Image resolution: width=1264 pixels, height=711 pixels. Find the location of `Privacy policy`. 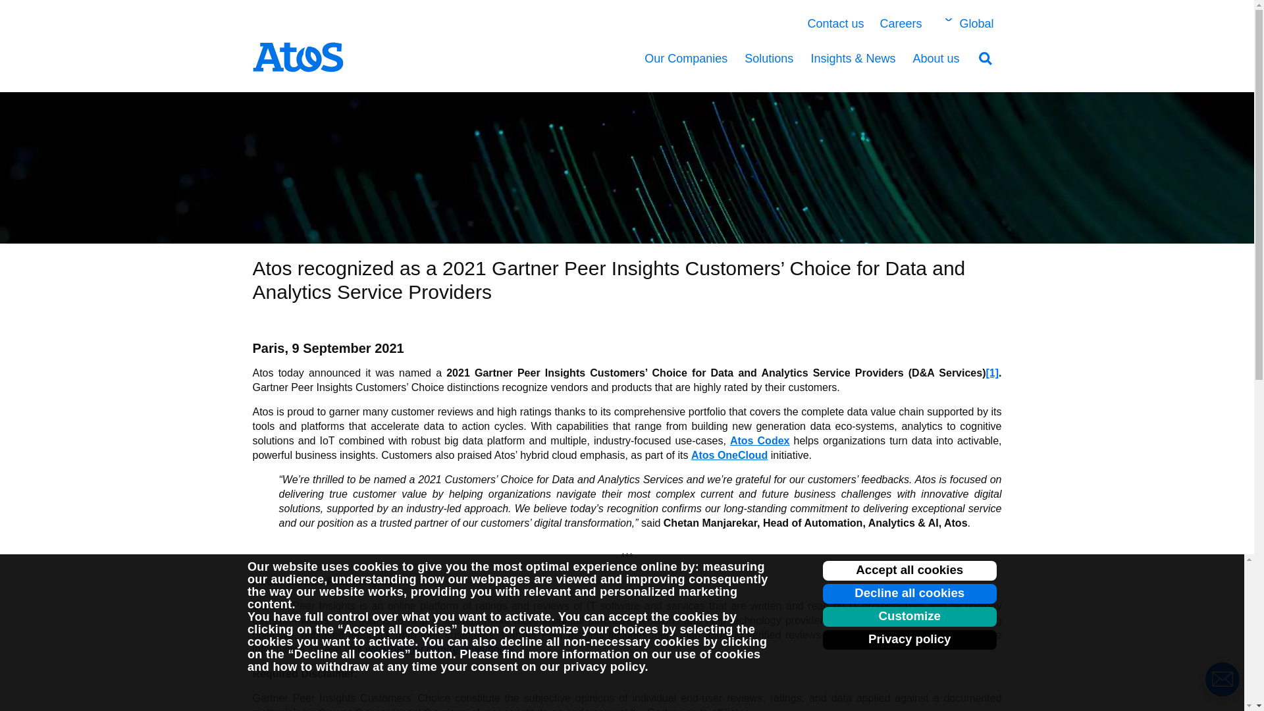

Privacy policy is located at coordinates (910, 640).